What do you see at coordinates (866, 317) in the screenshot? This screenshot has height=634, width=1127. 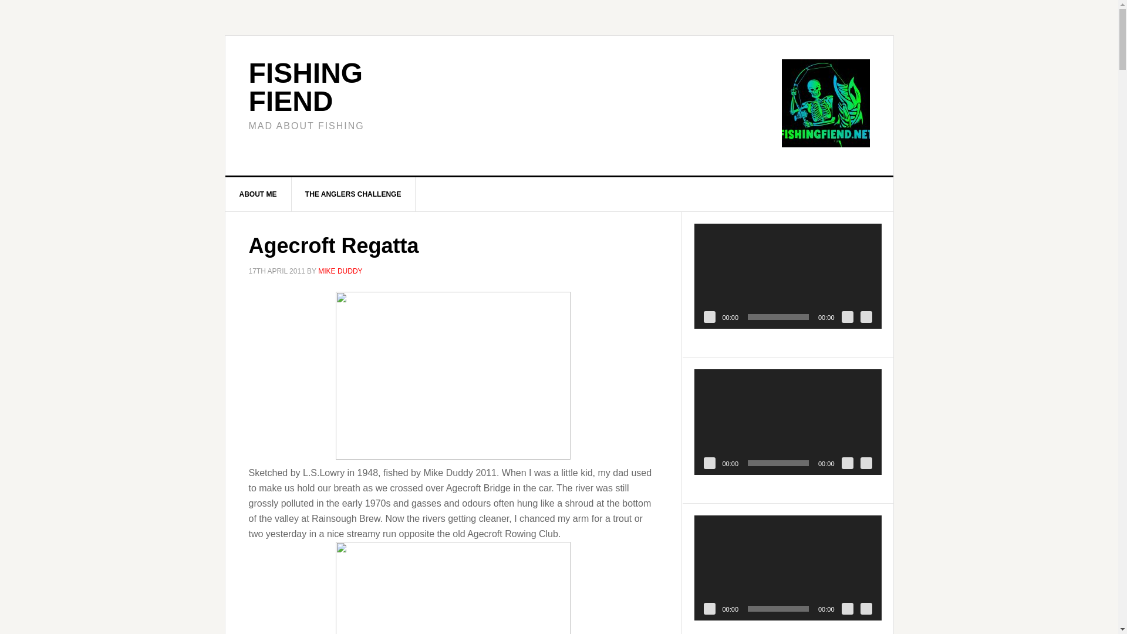 I see `Fullscreen` at bounding box center [866, 317].